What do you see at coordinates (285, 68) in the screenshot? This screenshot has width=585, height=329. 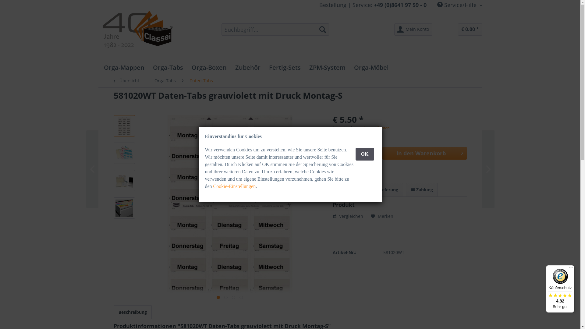 I see `Fertig-Sets` at bounding box center [285, 68].